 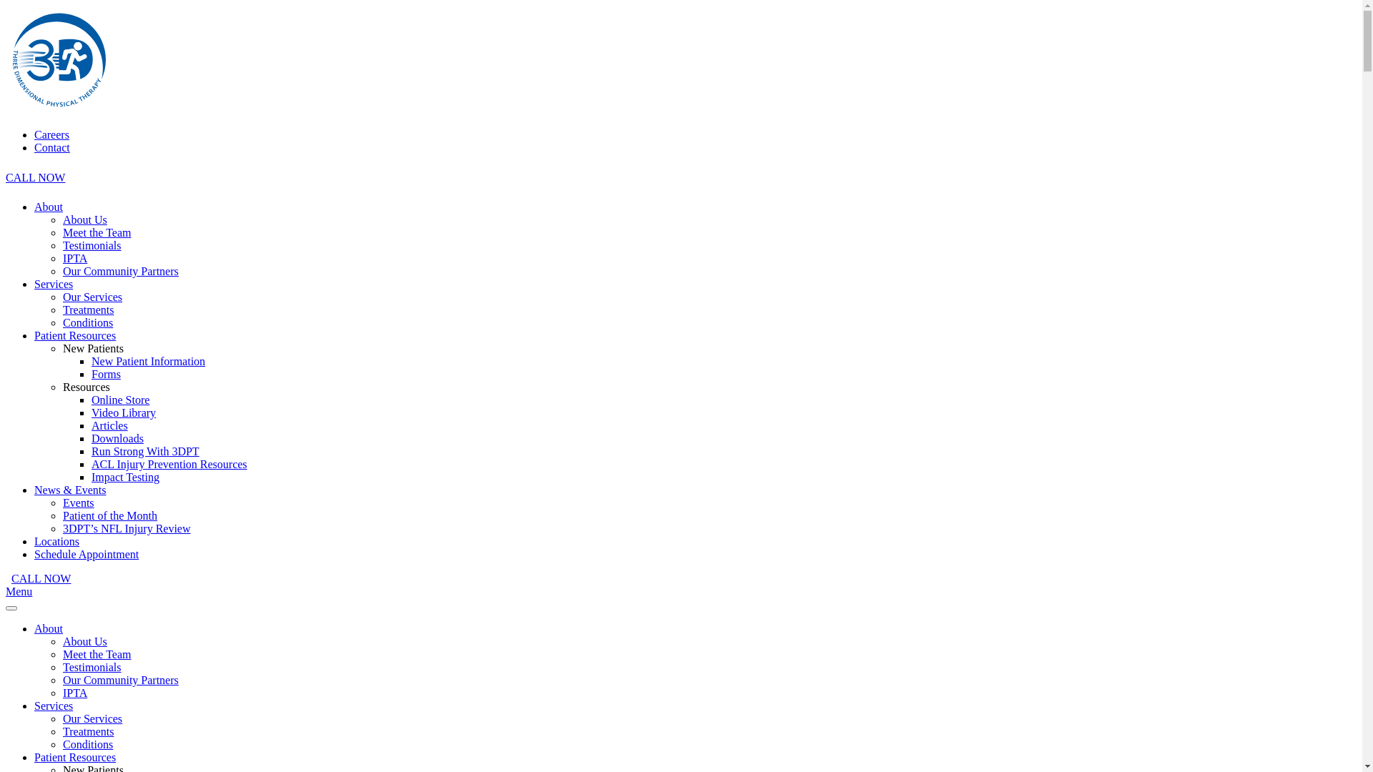 What do you see at coordinates (88, 323) in the screenshot?
I see `Conditions` at bounding box center [88, 323].